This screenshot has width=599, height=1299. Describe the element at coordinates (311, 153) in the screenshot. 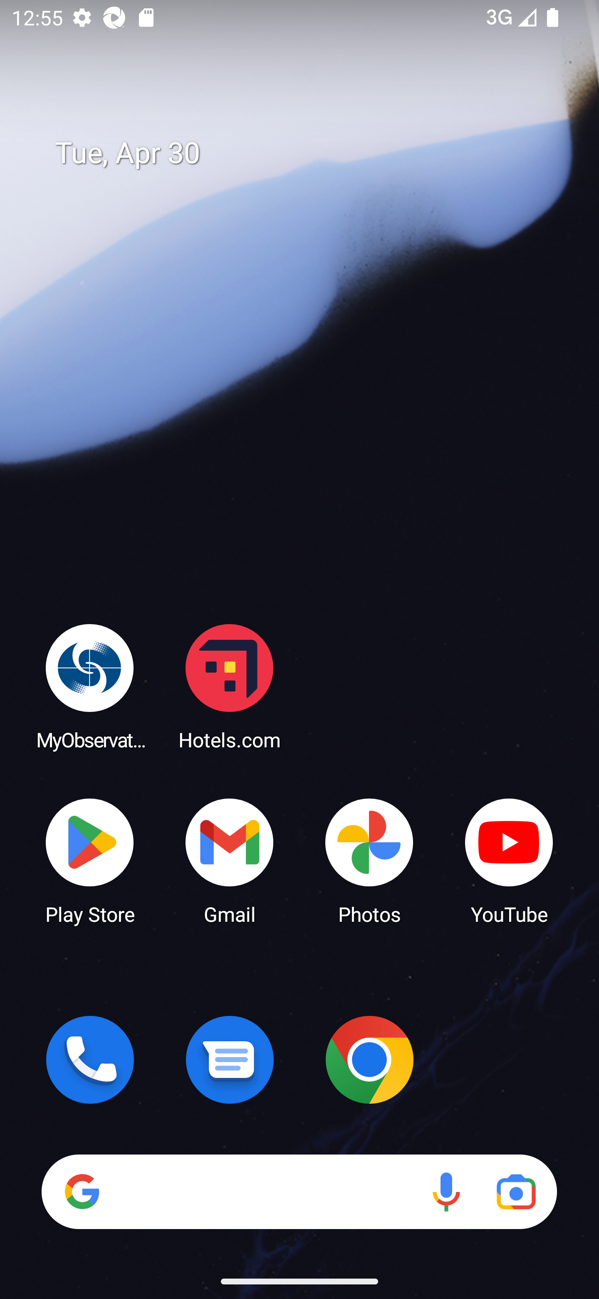

I see `Tue, Apr 30` at that location.